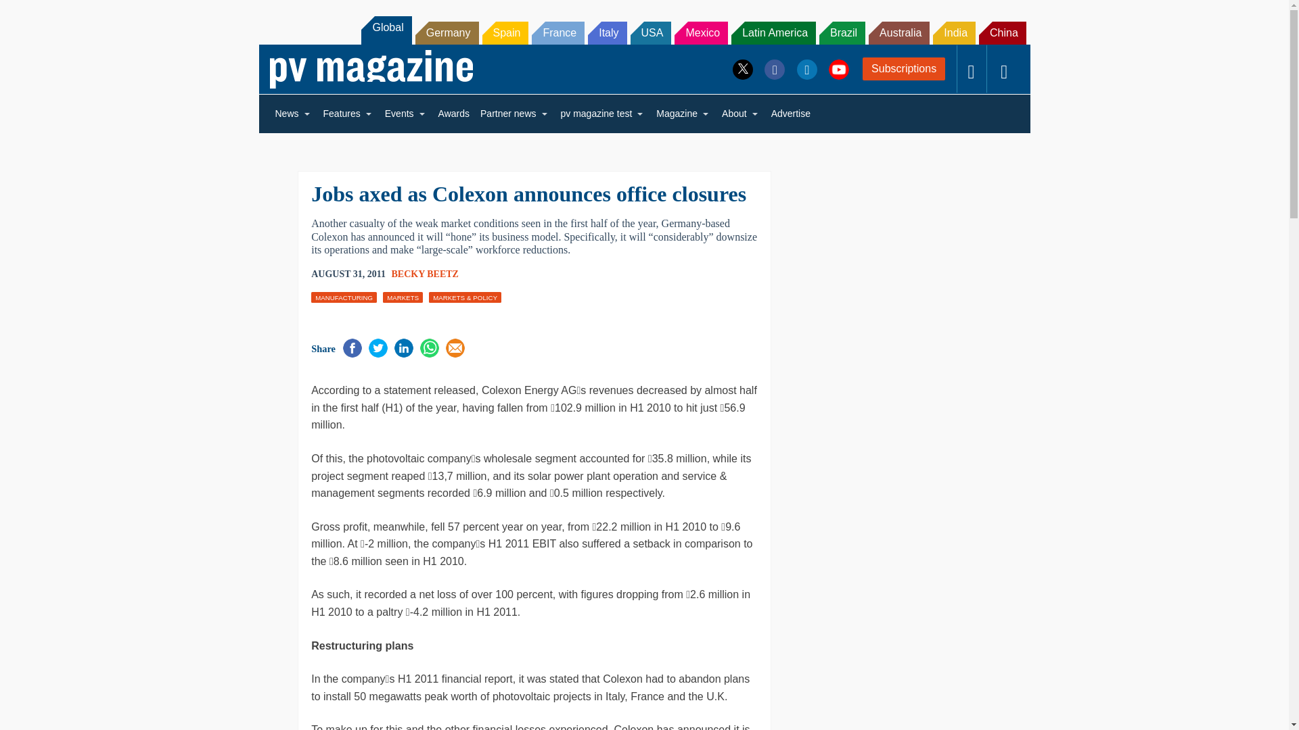 This screenshot has height=730, width=1299. I want to click on pv magazine - Photovoltaics Markets and Technology, so click(371, 69).